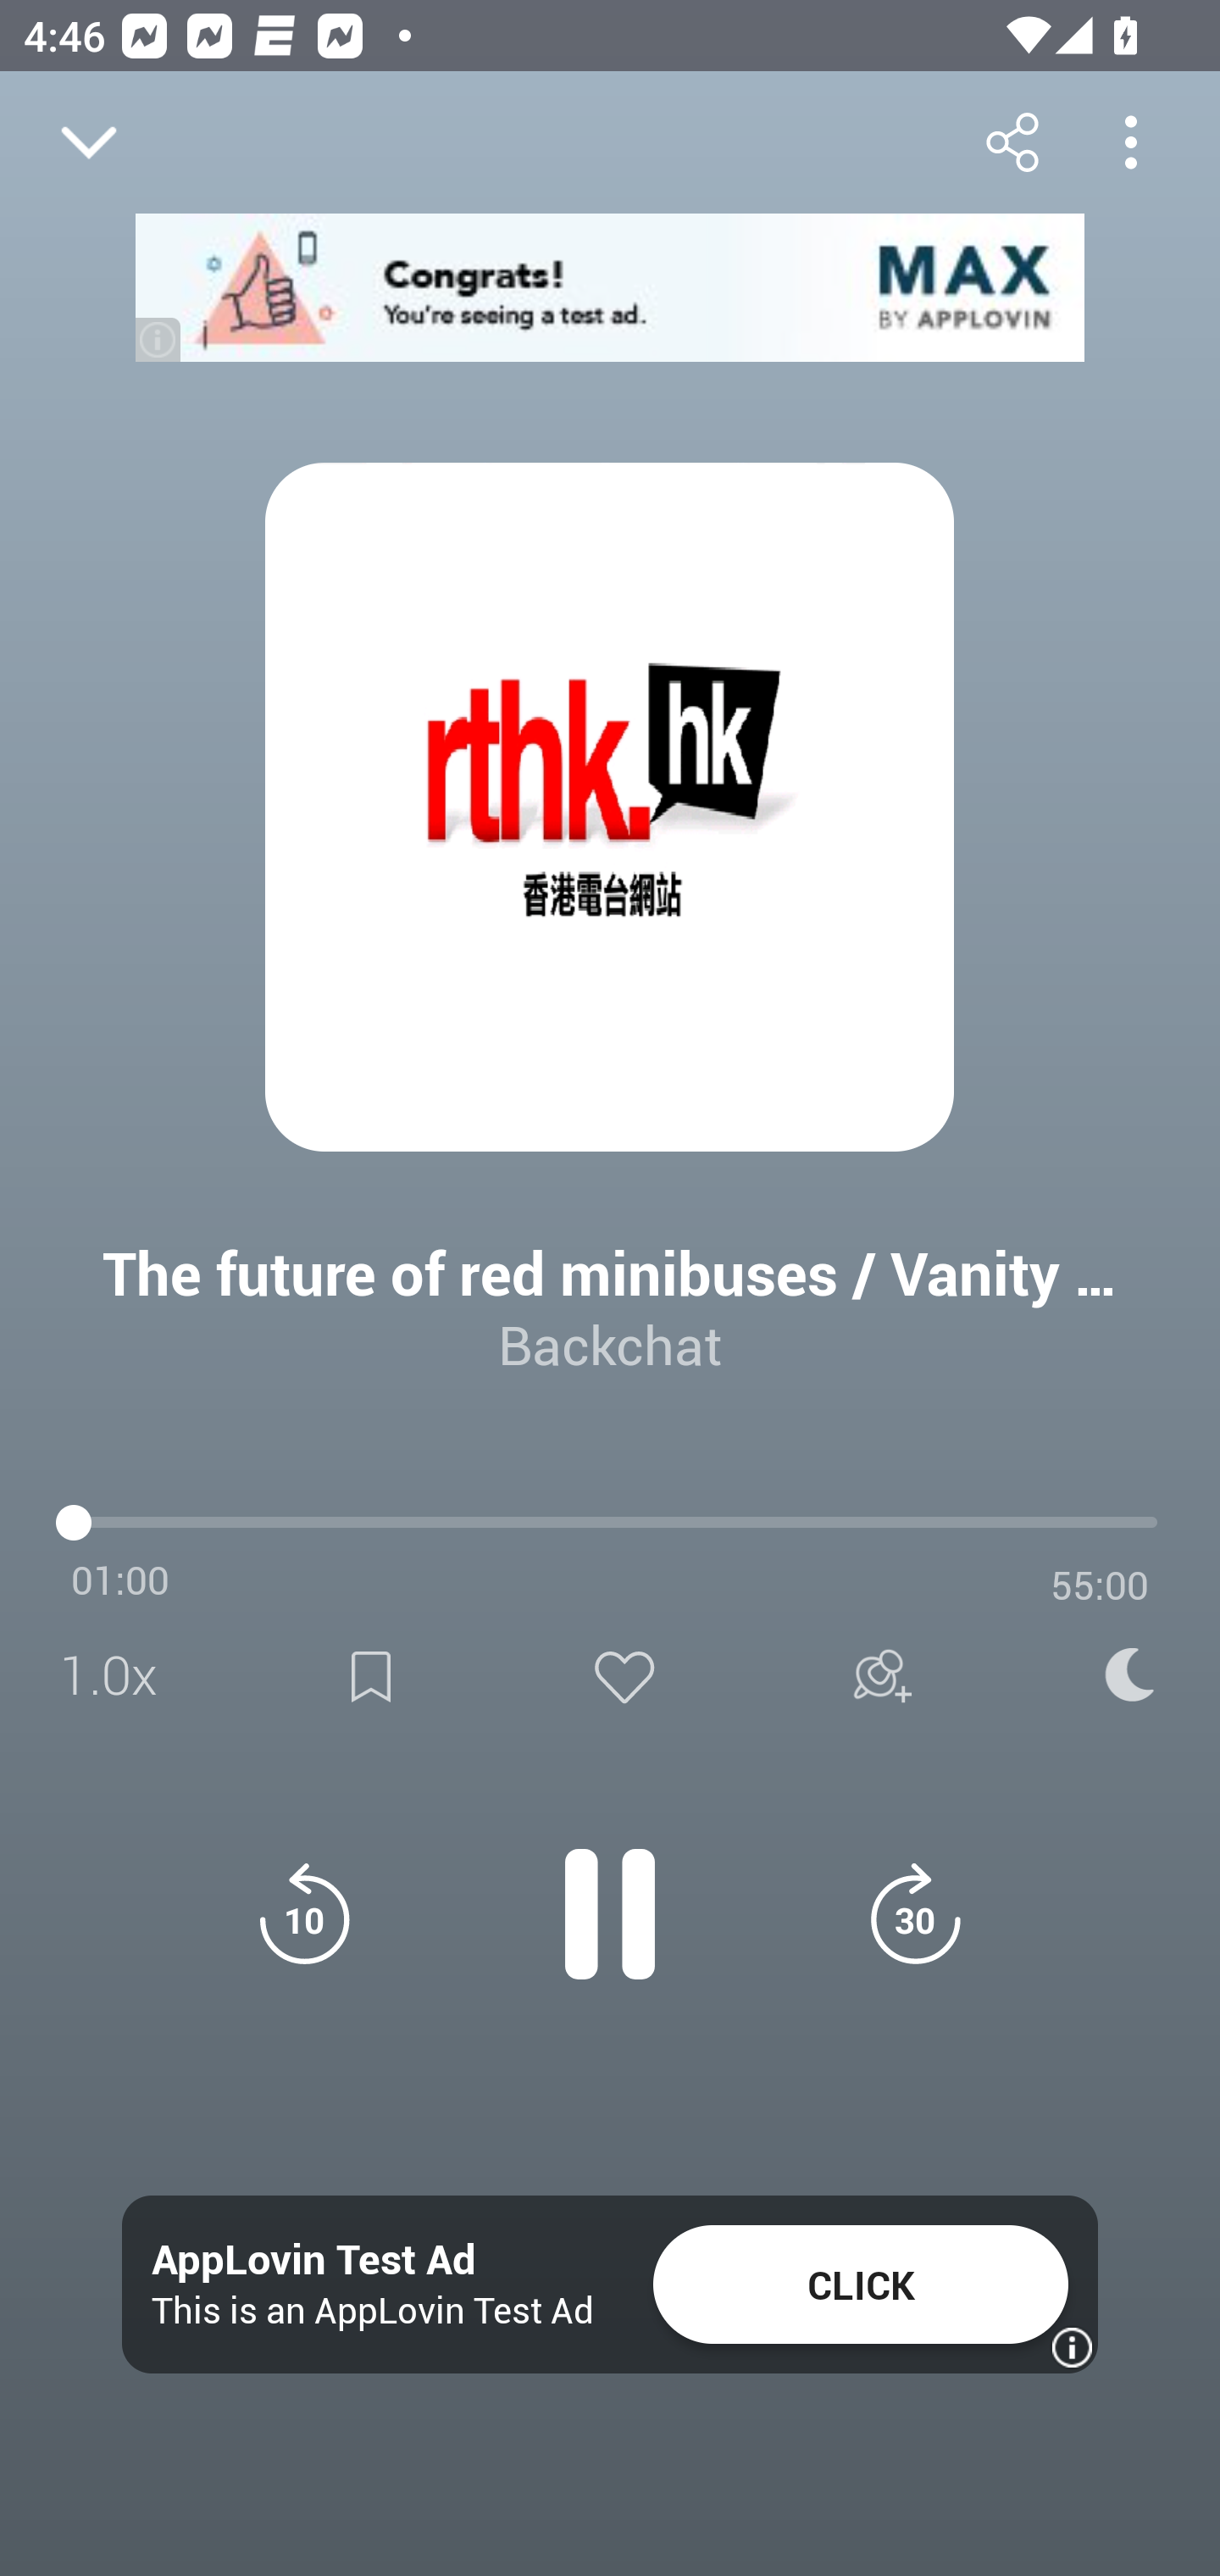 This screenshot has width=1220, height=2576. Describe the element at coordinates (88, 142) in the screenshot. I see `Close fullscreen player` at that location.